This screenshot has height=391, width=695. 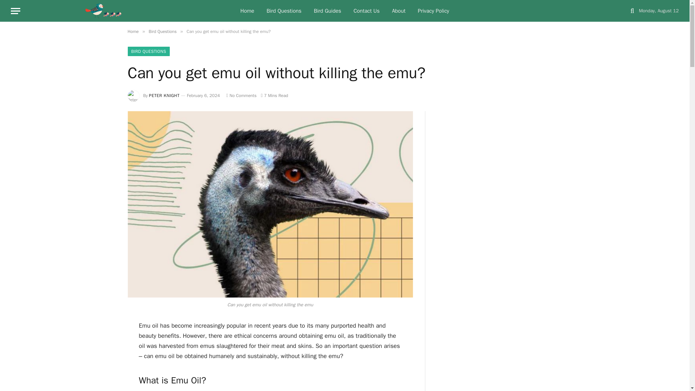 What do you see at coordinates (162, 31) in the screenshot?
I see `Bird Questions` at bounding box center [162, 31].